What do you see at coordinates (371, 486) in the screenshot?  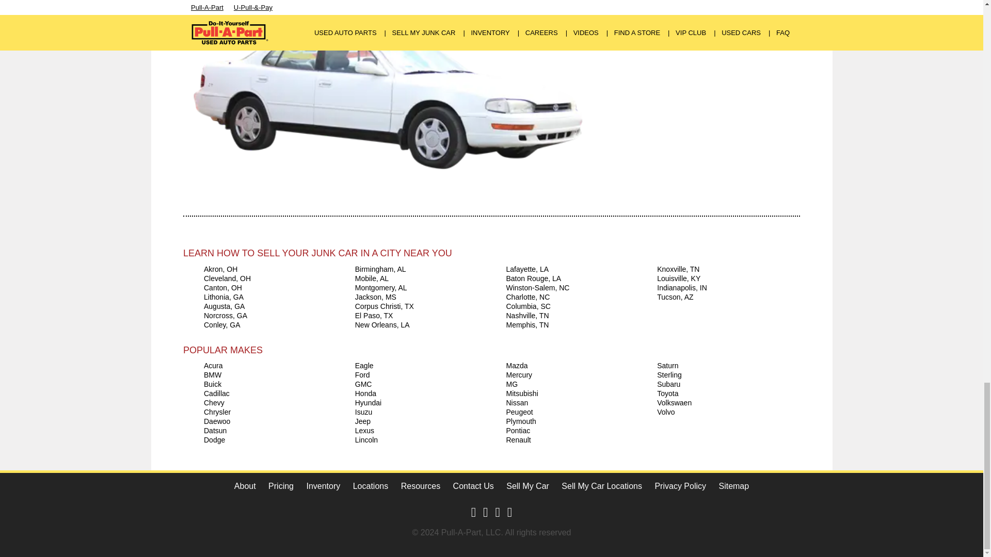 I see `Locations` at bounding box center [371, 486].